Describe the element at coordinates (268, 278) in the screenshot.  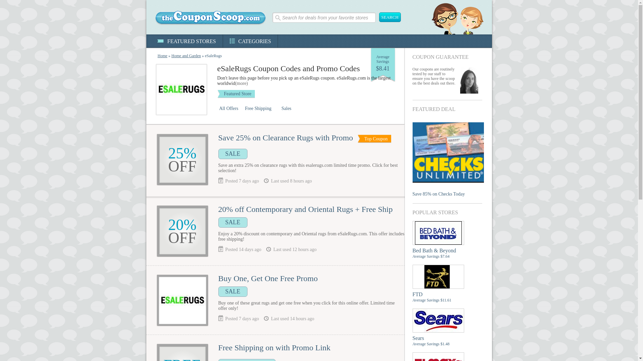
I see `Buy One, Get One Free Promo` at that location.